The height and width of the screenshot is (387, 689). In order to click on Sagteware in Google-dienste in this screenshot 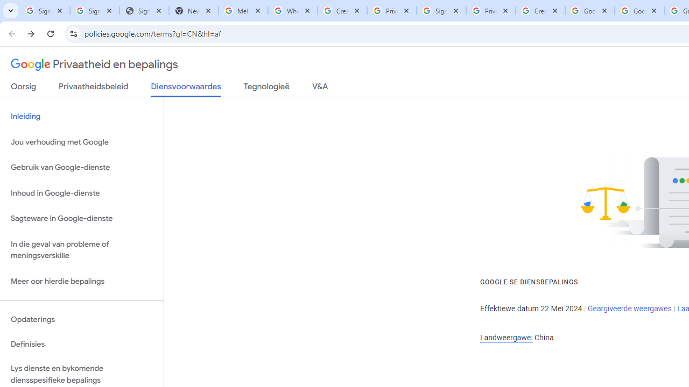, I will do `click(82, 219)`.